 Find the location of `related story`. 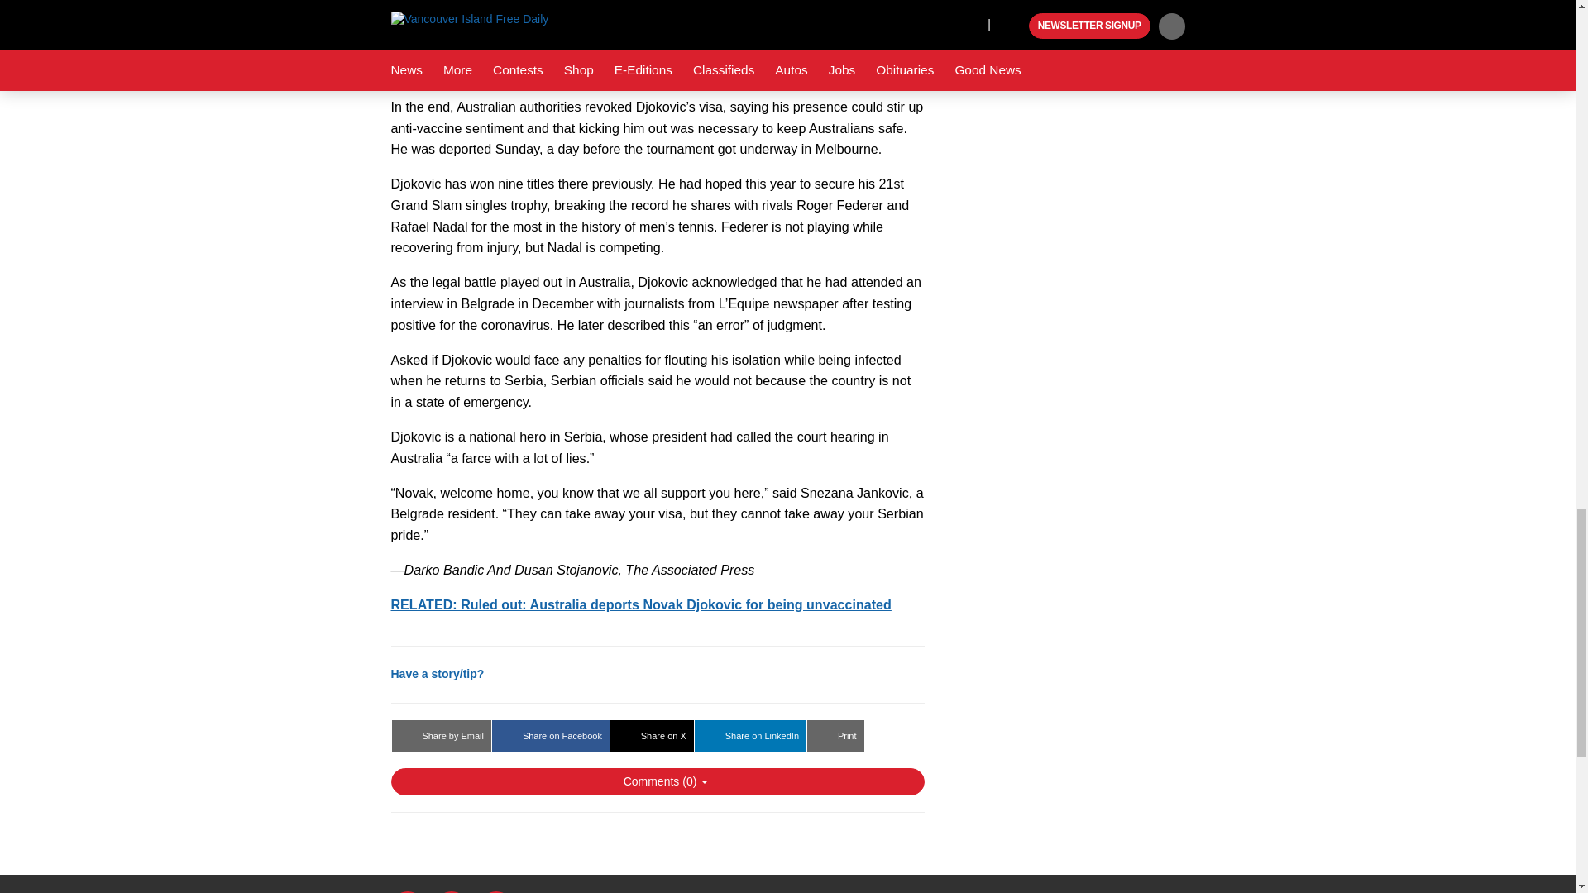

related story is located at coordinates (640, 604).